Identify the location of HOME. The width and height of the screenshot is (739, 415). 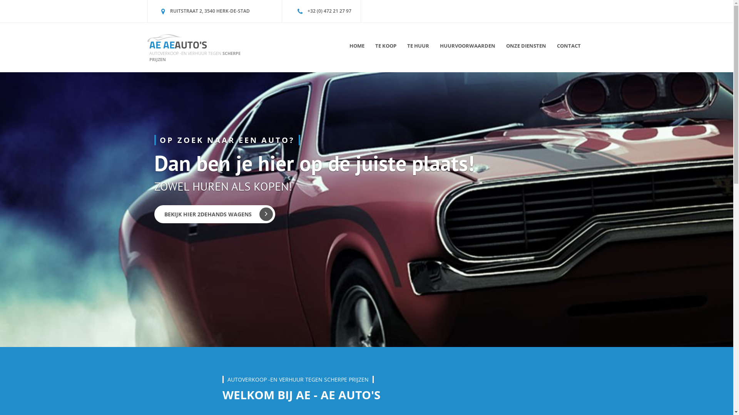
(357, 48).